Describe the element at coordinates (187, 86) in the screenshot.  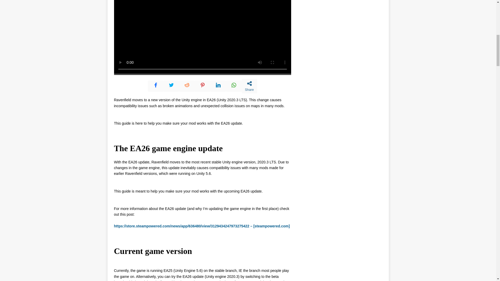
I see `Share on Reddit` at that location.